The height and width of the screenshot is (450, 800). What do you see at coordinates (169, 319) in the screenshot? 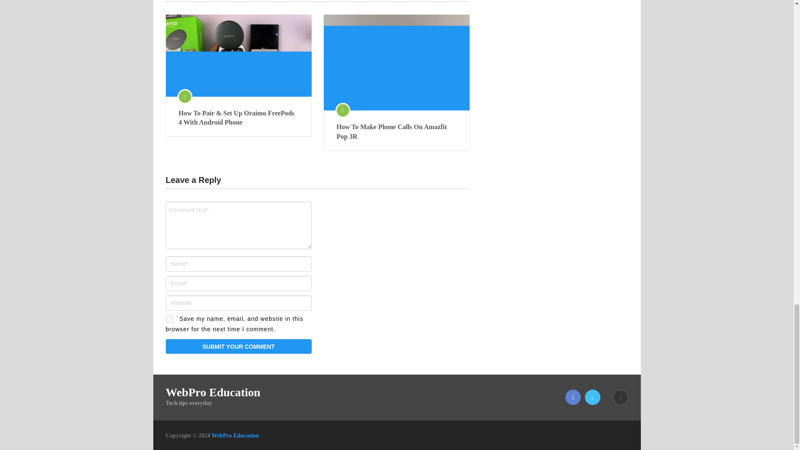
I see `yes` at bounding box center [169, 319].